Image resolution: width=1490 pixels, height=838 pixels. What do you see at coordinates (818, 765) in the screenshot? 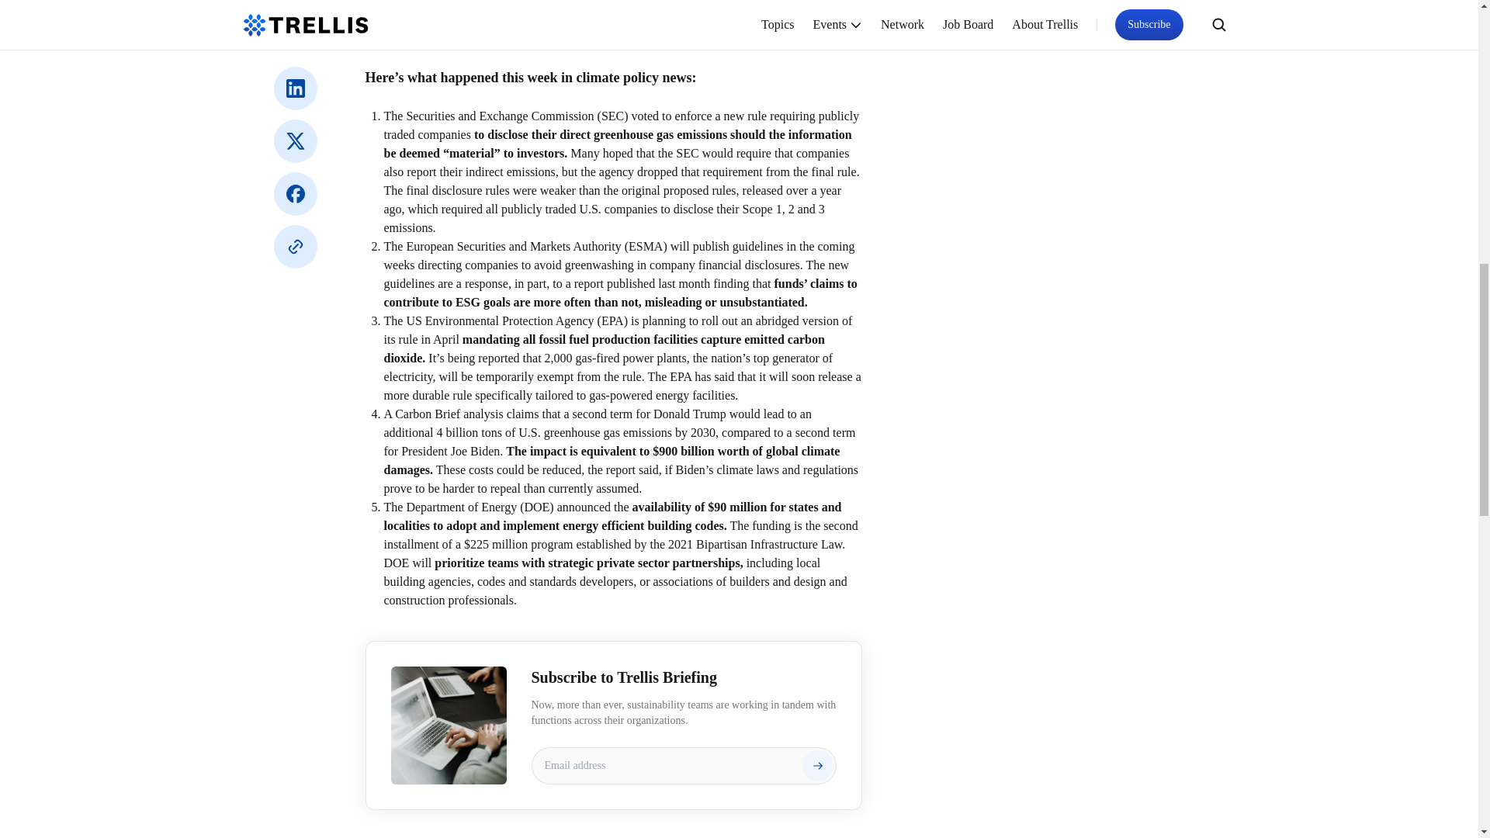
I see `Subscribe` at bounding box center [818, 765].